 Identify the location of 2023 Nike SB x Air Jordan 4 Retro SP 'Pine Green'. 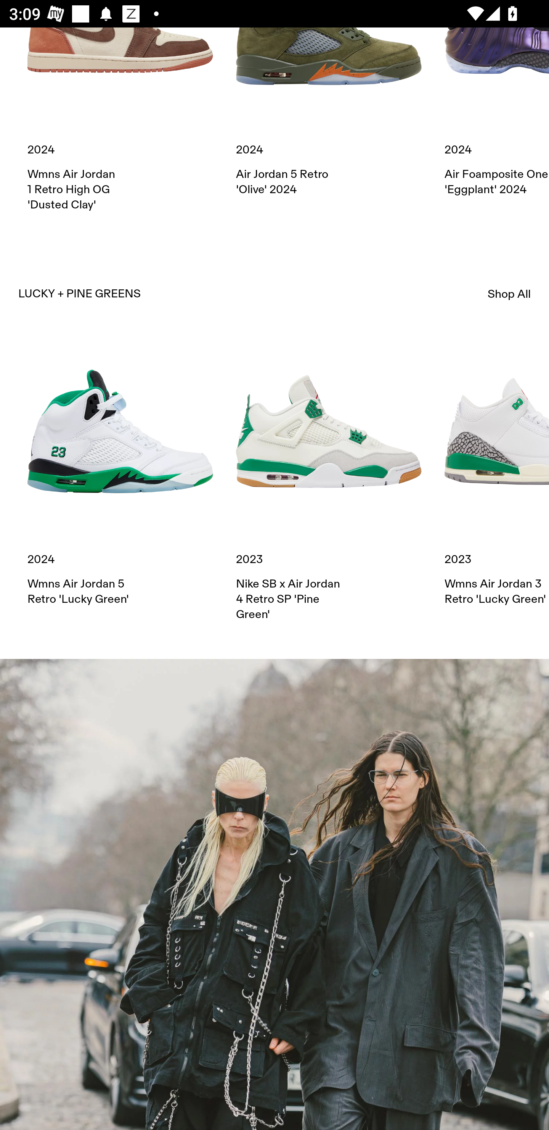
(329, 480).